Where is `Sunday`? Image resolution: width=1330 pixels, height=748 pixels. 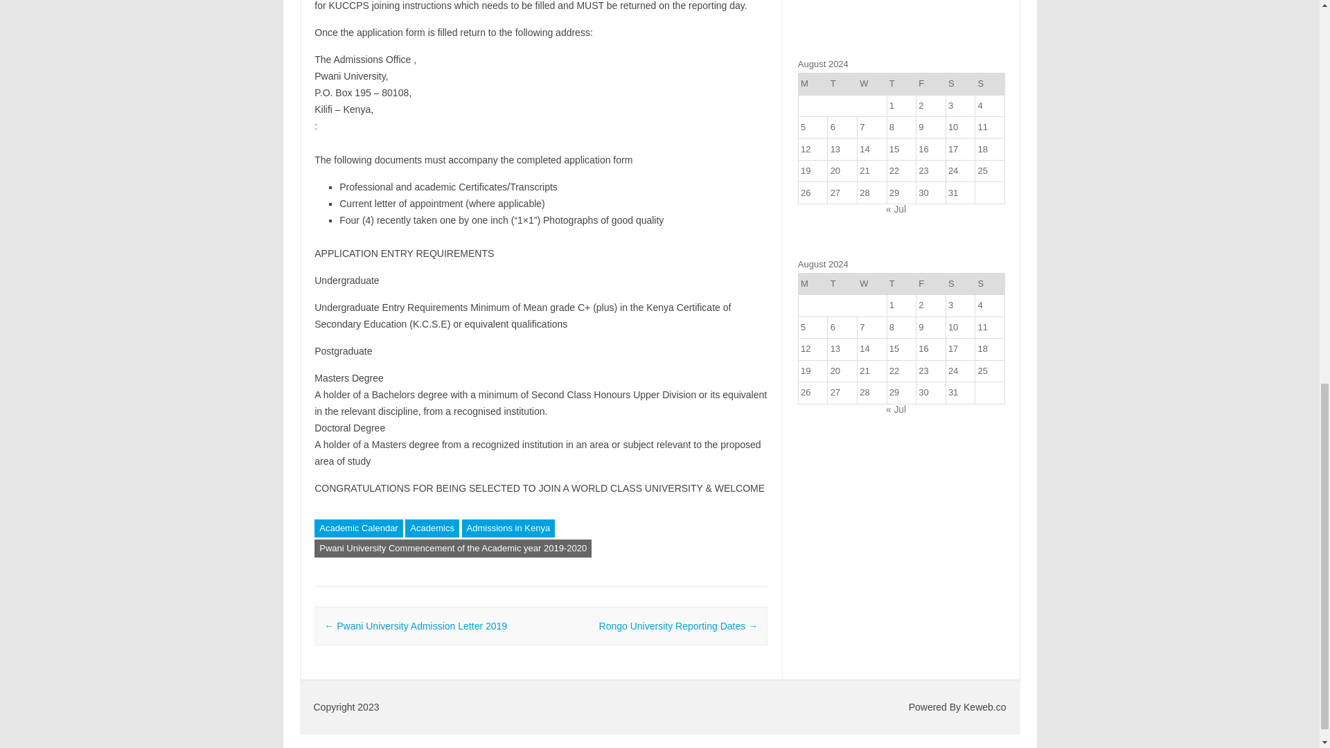
Sunday is located at coordinates (990, 84).